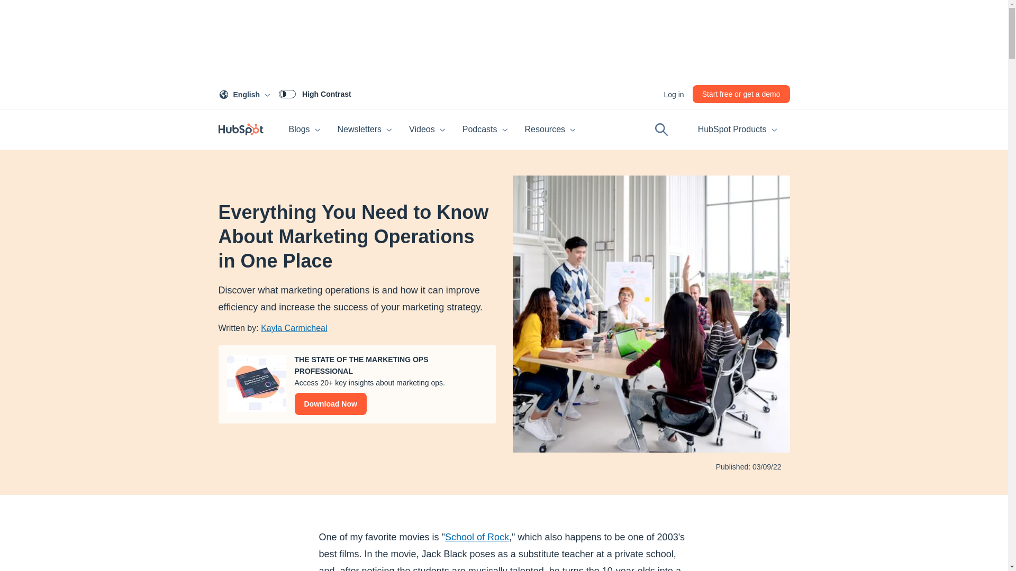 The width and height of the screenshot is (1016, 571). Describe the element at coordinates (741, 94) in the screenshot. I see `Newsletters` at that location.